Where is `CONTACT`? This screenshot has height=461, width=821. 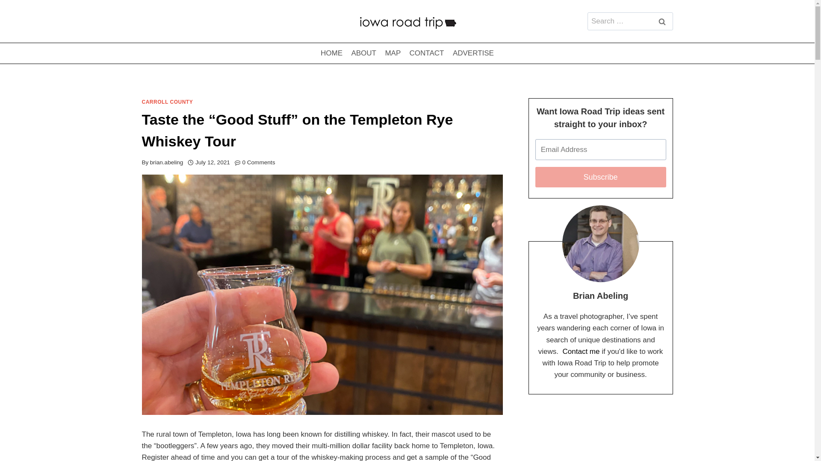
CONTACT is located at coordinates (426, 53).